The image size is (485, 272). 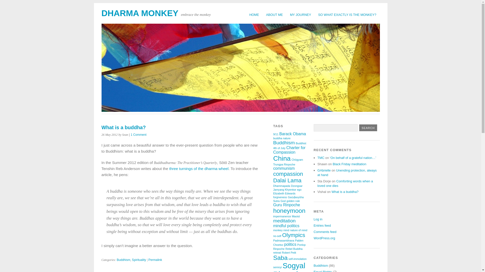 What do you see at coordinates (284, 221) in the screenshot?
I see `meditation` at bounding box center [284, 221].